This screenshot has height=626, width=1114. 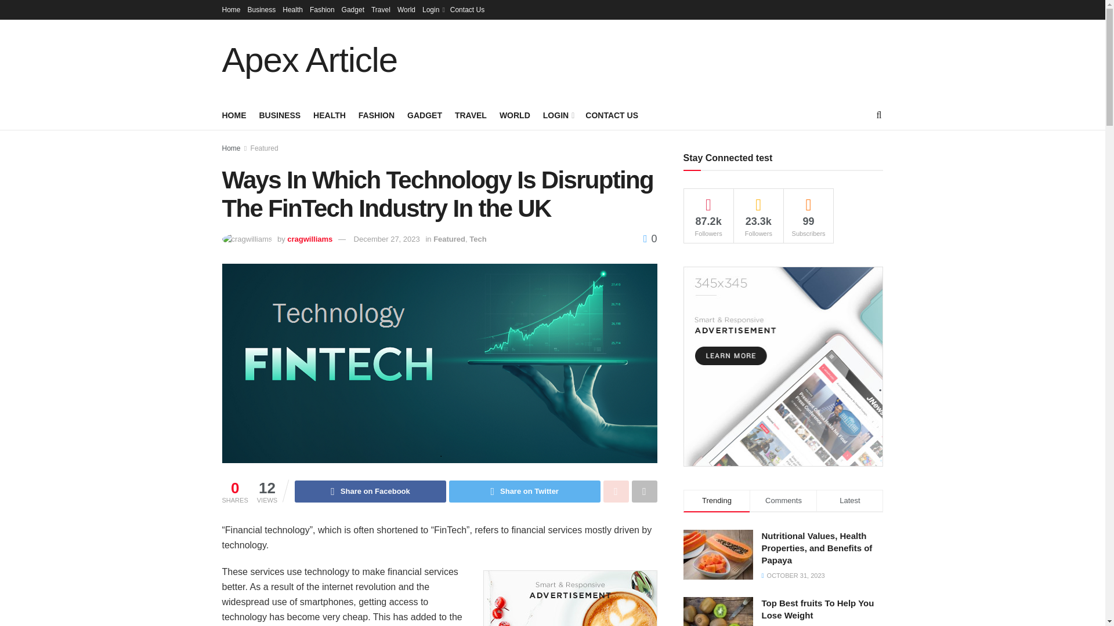 I want to click on CONTACT US, so click(x=612, y=115).